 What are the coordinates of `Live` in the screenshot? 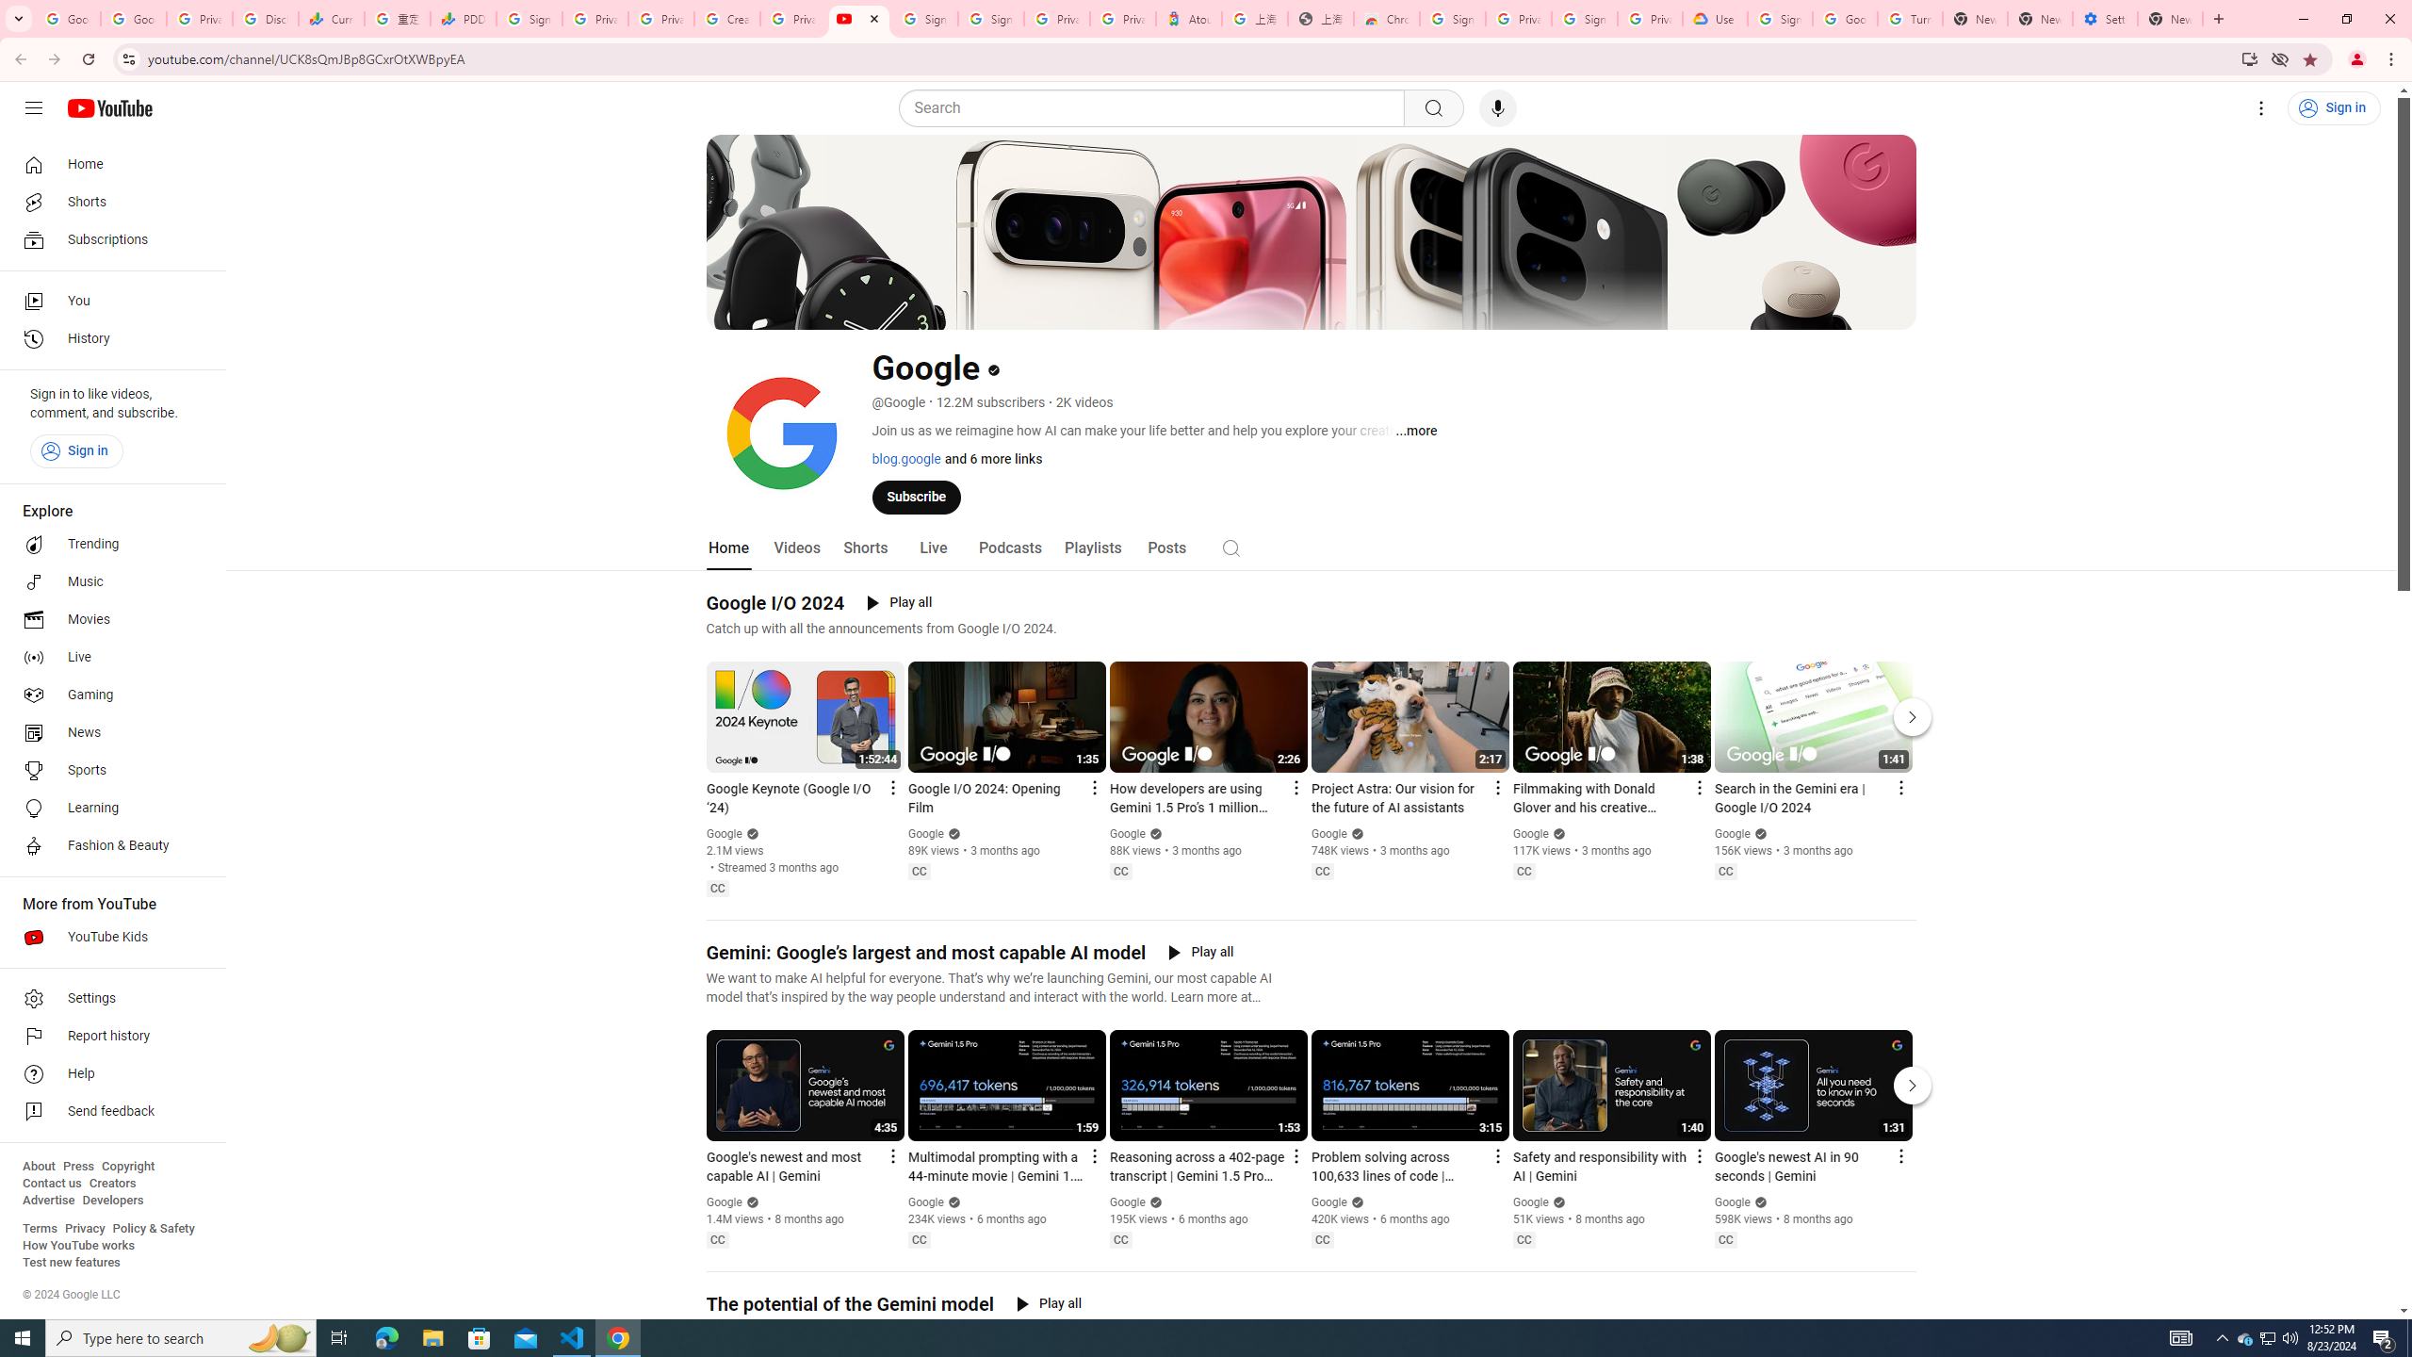 It's located at (932, 548).